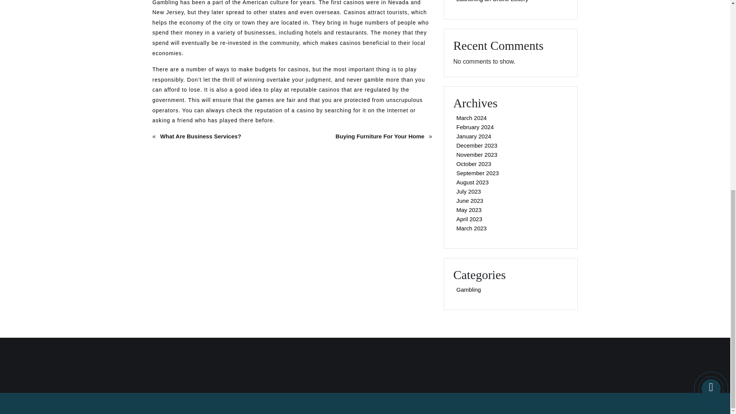 This screenshot has height=414, width=736. I want to click on Buying Furniture For Your Home, so click(379, 136).